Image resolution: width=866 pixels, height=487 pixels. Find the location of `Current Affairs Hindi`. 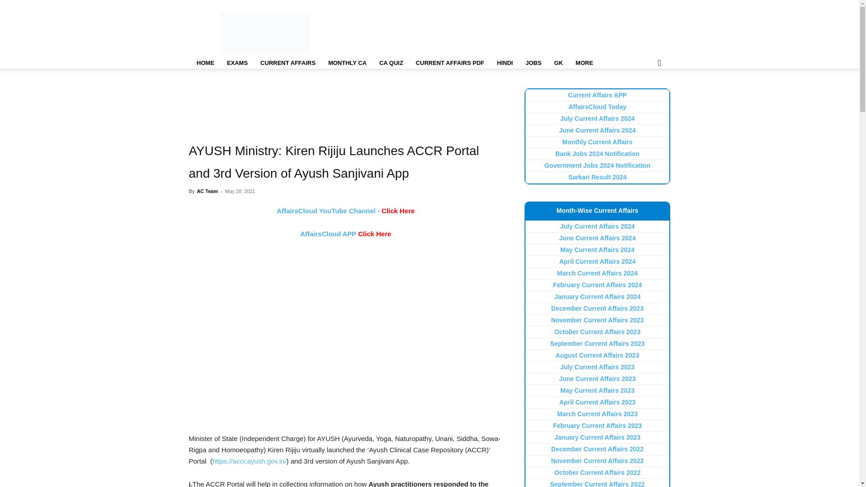

Current Affairs Hindi is located at coordinates (505, 63).